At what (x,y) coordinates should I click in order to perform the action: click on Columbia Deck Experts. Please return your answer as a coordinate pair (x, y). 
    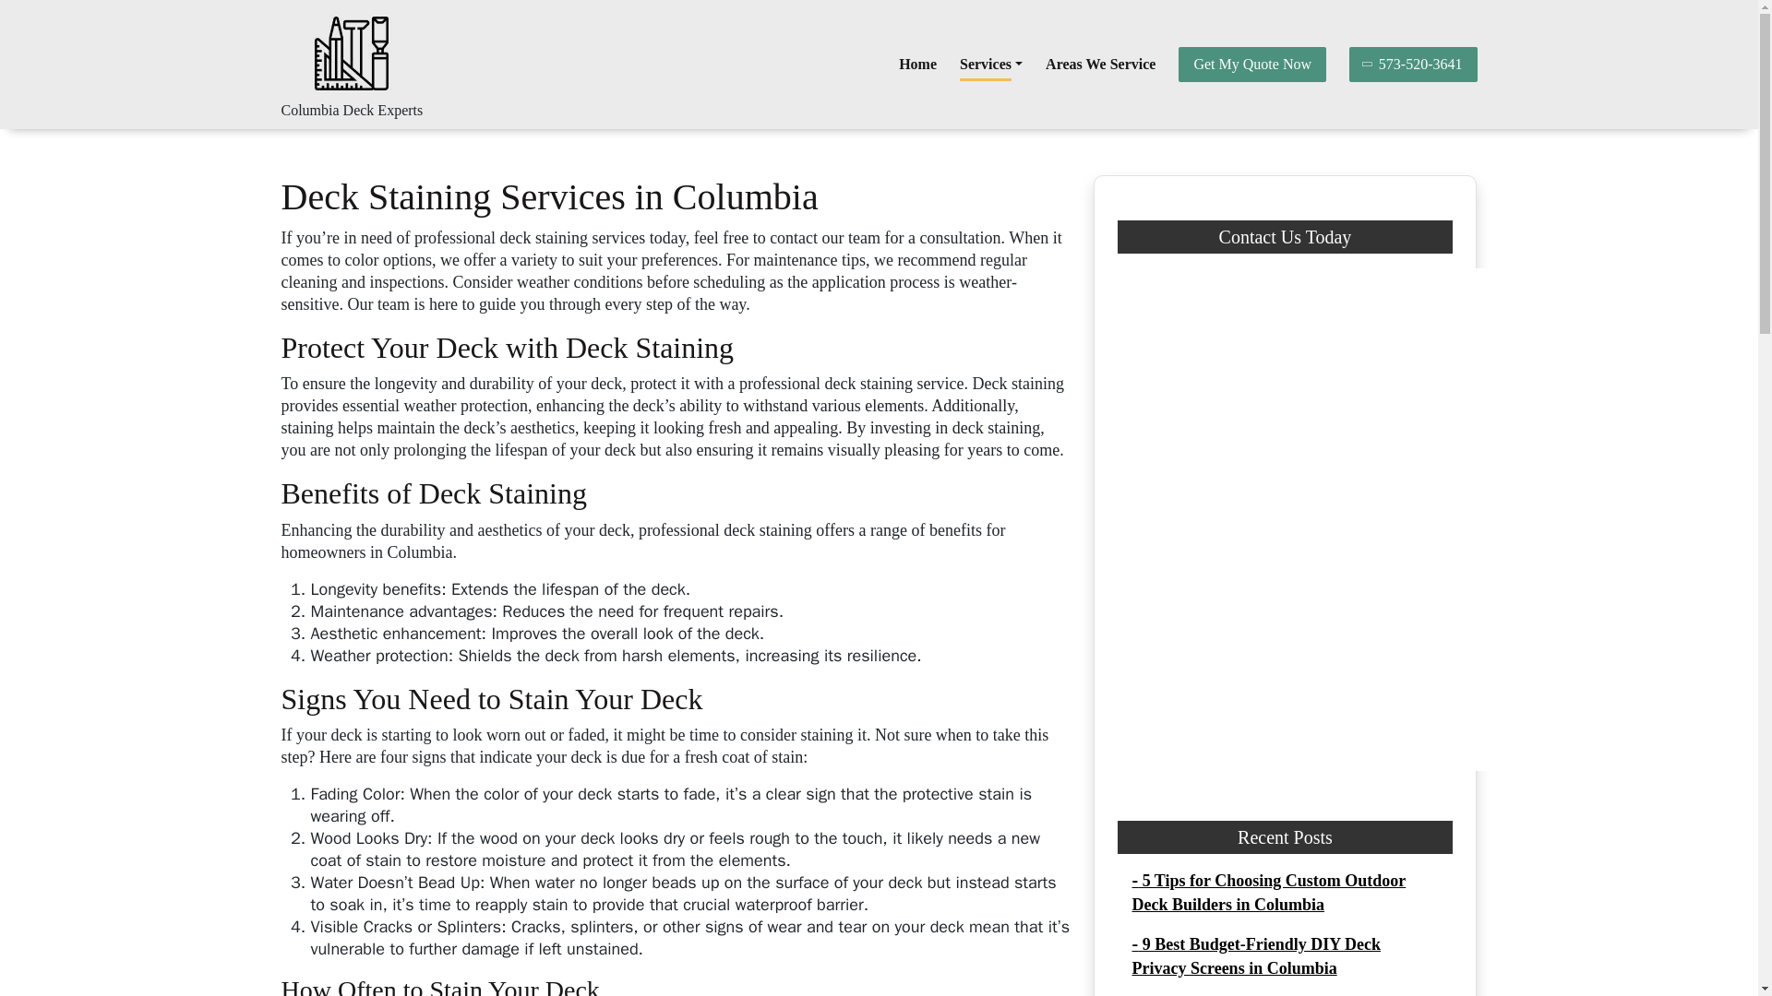
    Looking at the image, I should click on (351, 111).